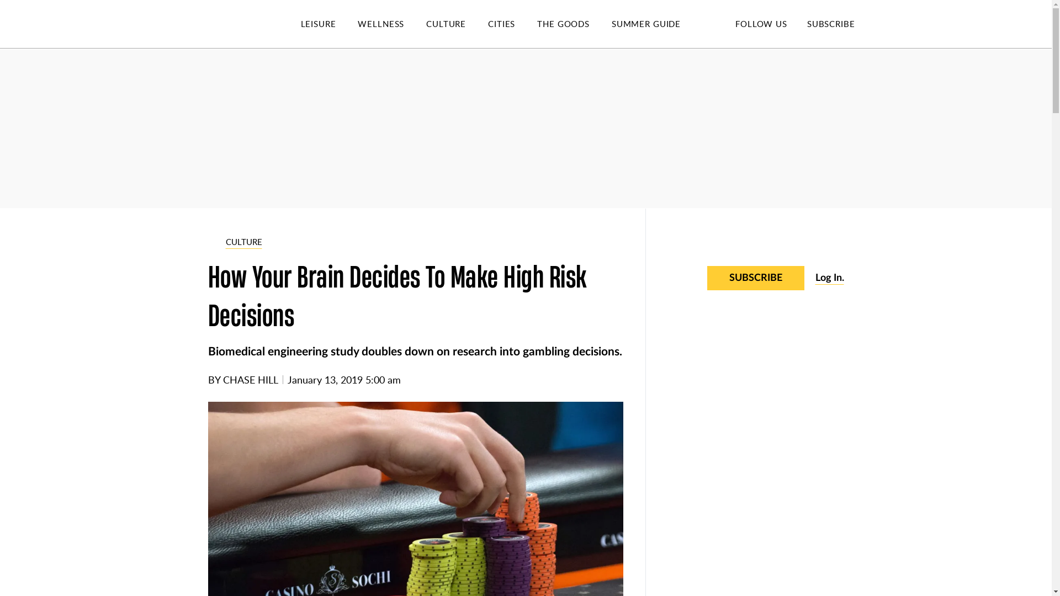 The image size is (1060, 596). Describe the element at coordinates (512, 24) in the screenshot. I see `CITIES` at that location.